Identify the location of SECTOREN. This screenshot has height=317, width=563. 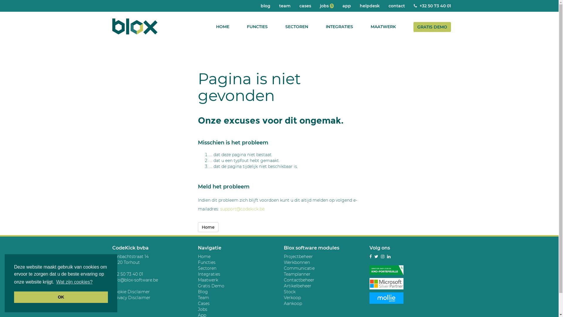
(296, 27).